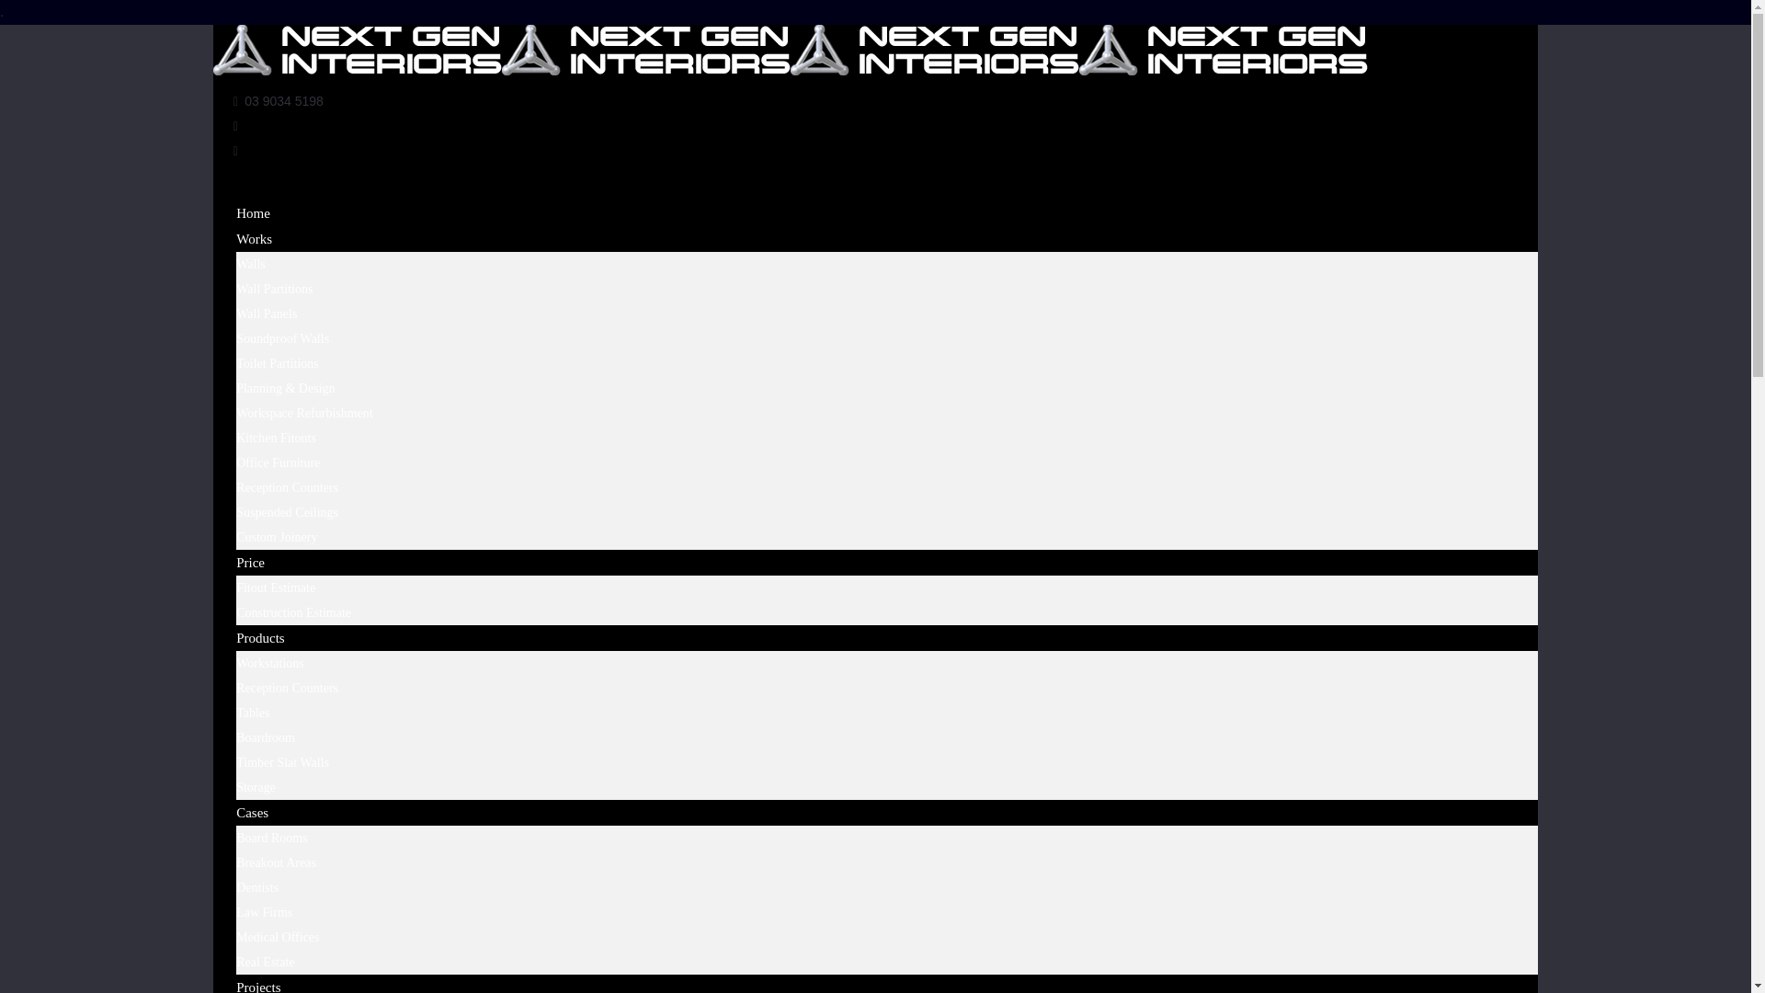 The height and width of the screenshot is (993, 1765). I want to click on Soundproof Walls, so click(283, 338).